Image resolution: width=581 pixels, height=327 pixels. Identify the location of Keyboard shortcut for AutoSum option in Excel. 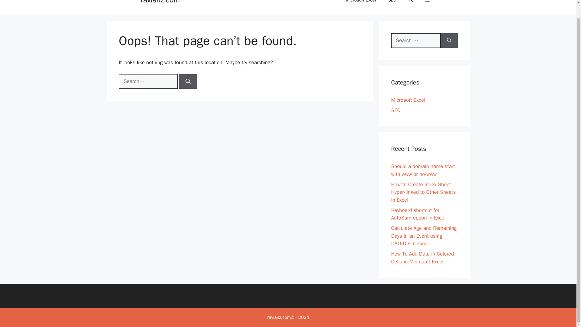
(418, 214).